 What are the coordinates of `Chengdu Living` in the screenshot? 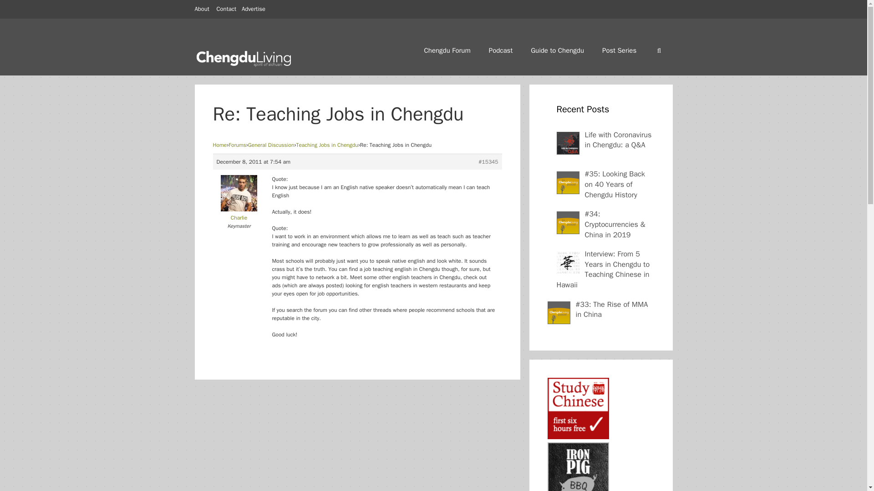 It's located at (244, 55).